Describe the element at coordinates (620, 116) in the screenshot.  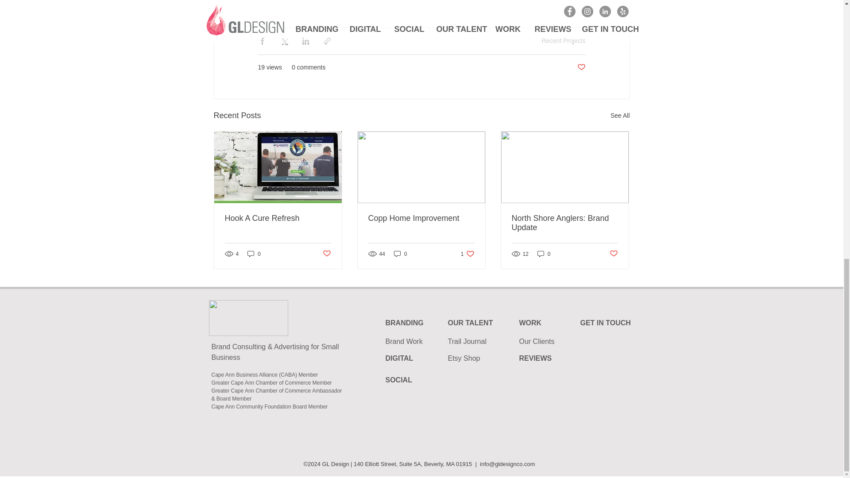
I see `See All` at that location.